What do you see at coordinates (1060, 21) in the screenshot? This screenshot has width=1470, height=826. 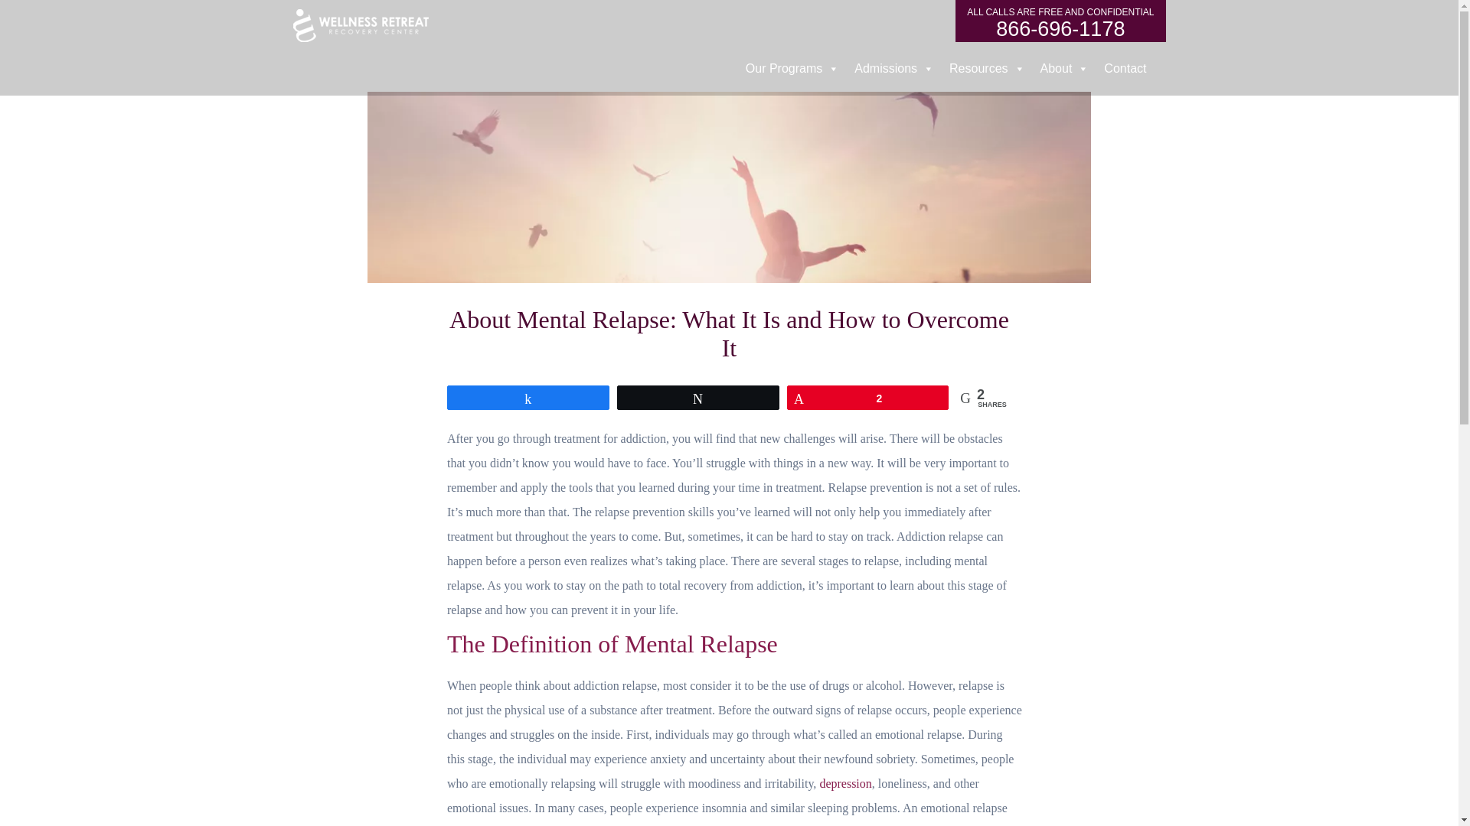 I see `866-696-1178` at bounding box center [1060, 21].